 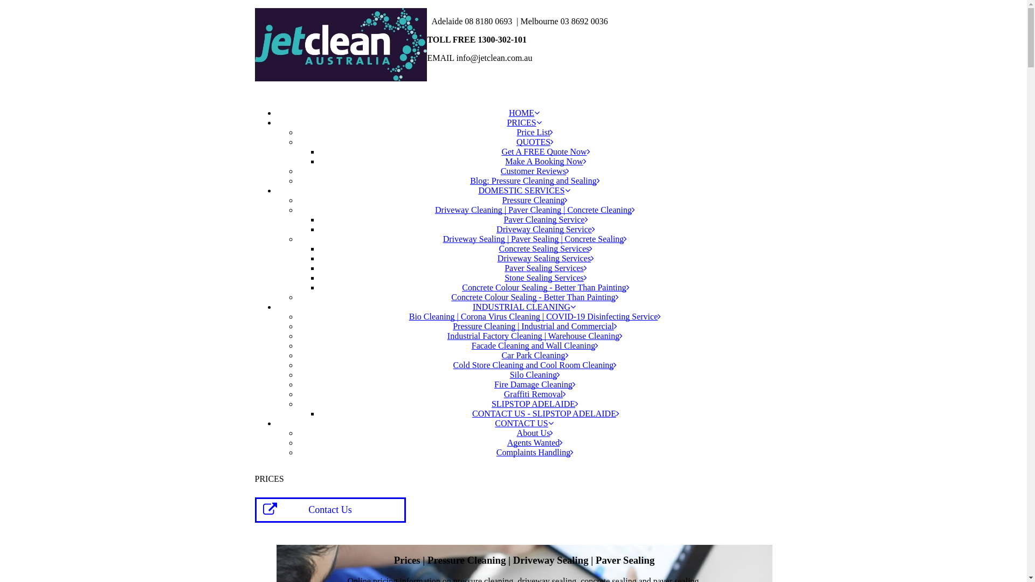 What do you see at coordinates (546, 288) in the screenshot?
I see `Concrete Colour Sealing - Better Than Painting` at bounding box center [546, 288].